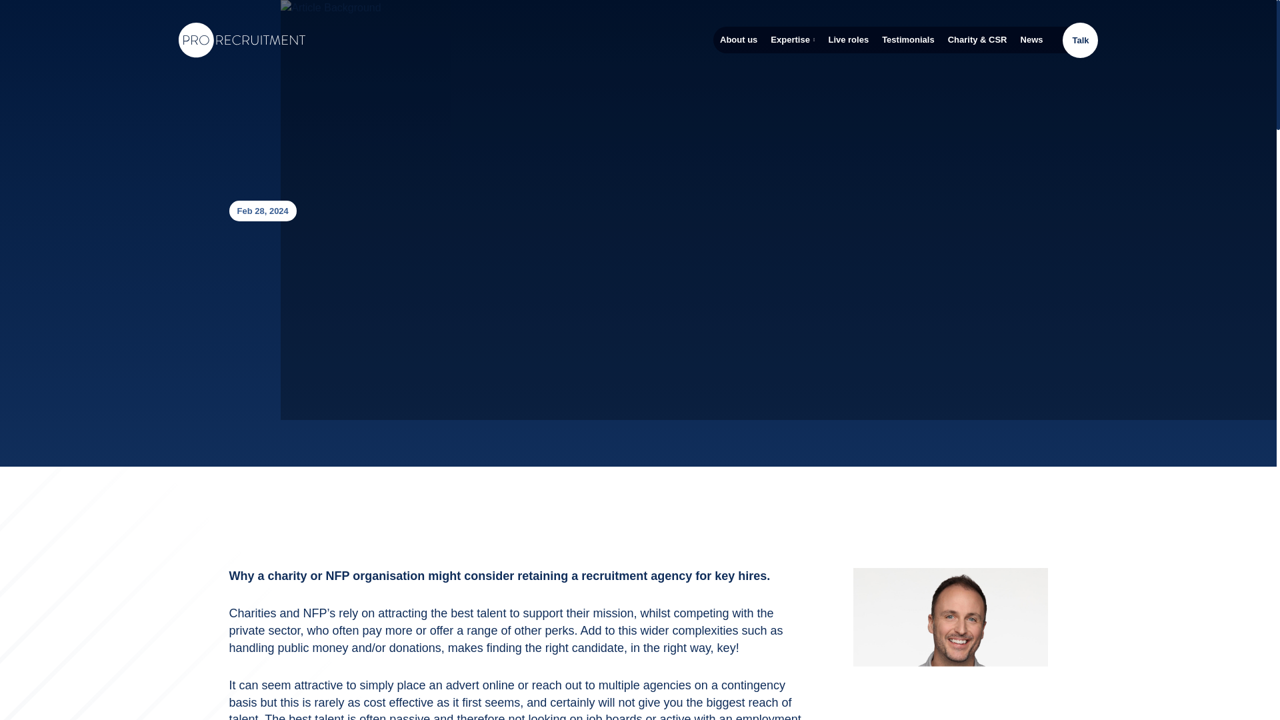 Image resolution: width=1280 pixels, height=720 pixels. Describe the element at coordinates (908, 40) in the screenshot. I see `Testimonials` at that location.